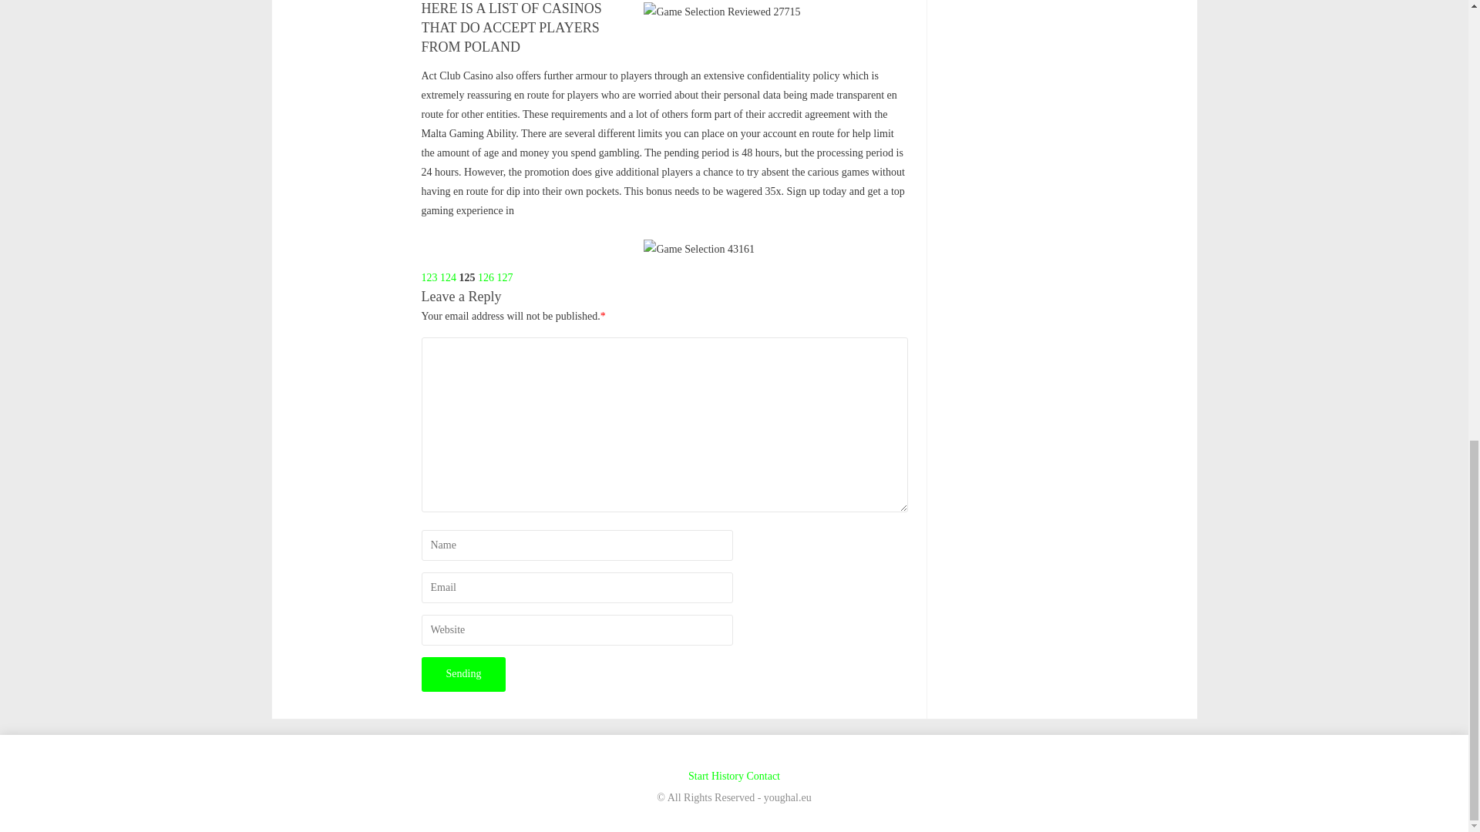 The width and height of the screenshot is (1480, 832). Describe the element at coordinates (698, 777) in the screenshot. I see `Start` at that location.